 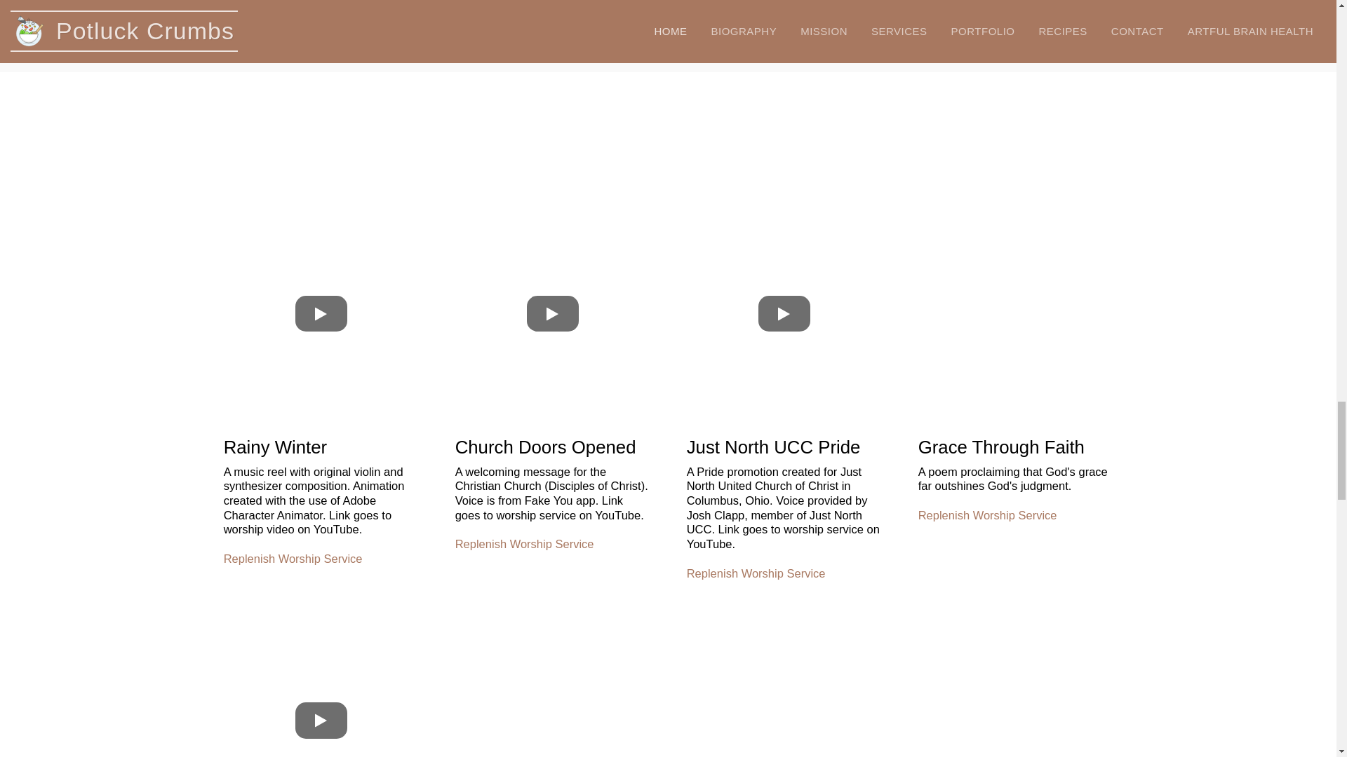 What do you see at coordinates (293, 558) in the screenshot?
I see `Replenish Worship Service` at bounding box center [293, 558].